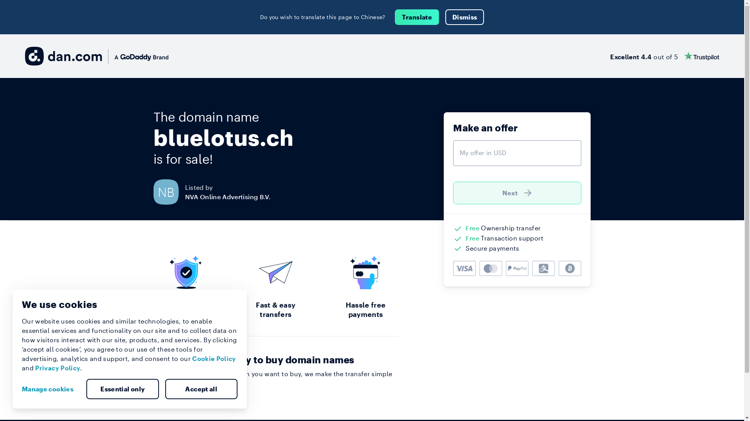  What do you see at coordinates (123, 389) in the screenshot?
I see `Essential only` at bounding box center [123, 389].